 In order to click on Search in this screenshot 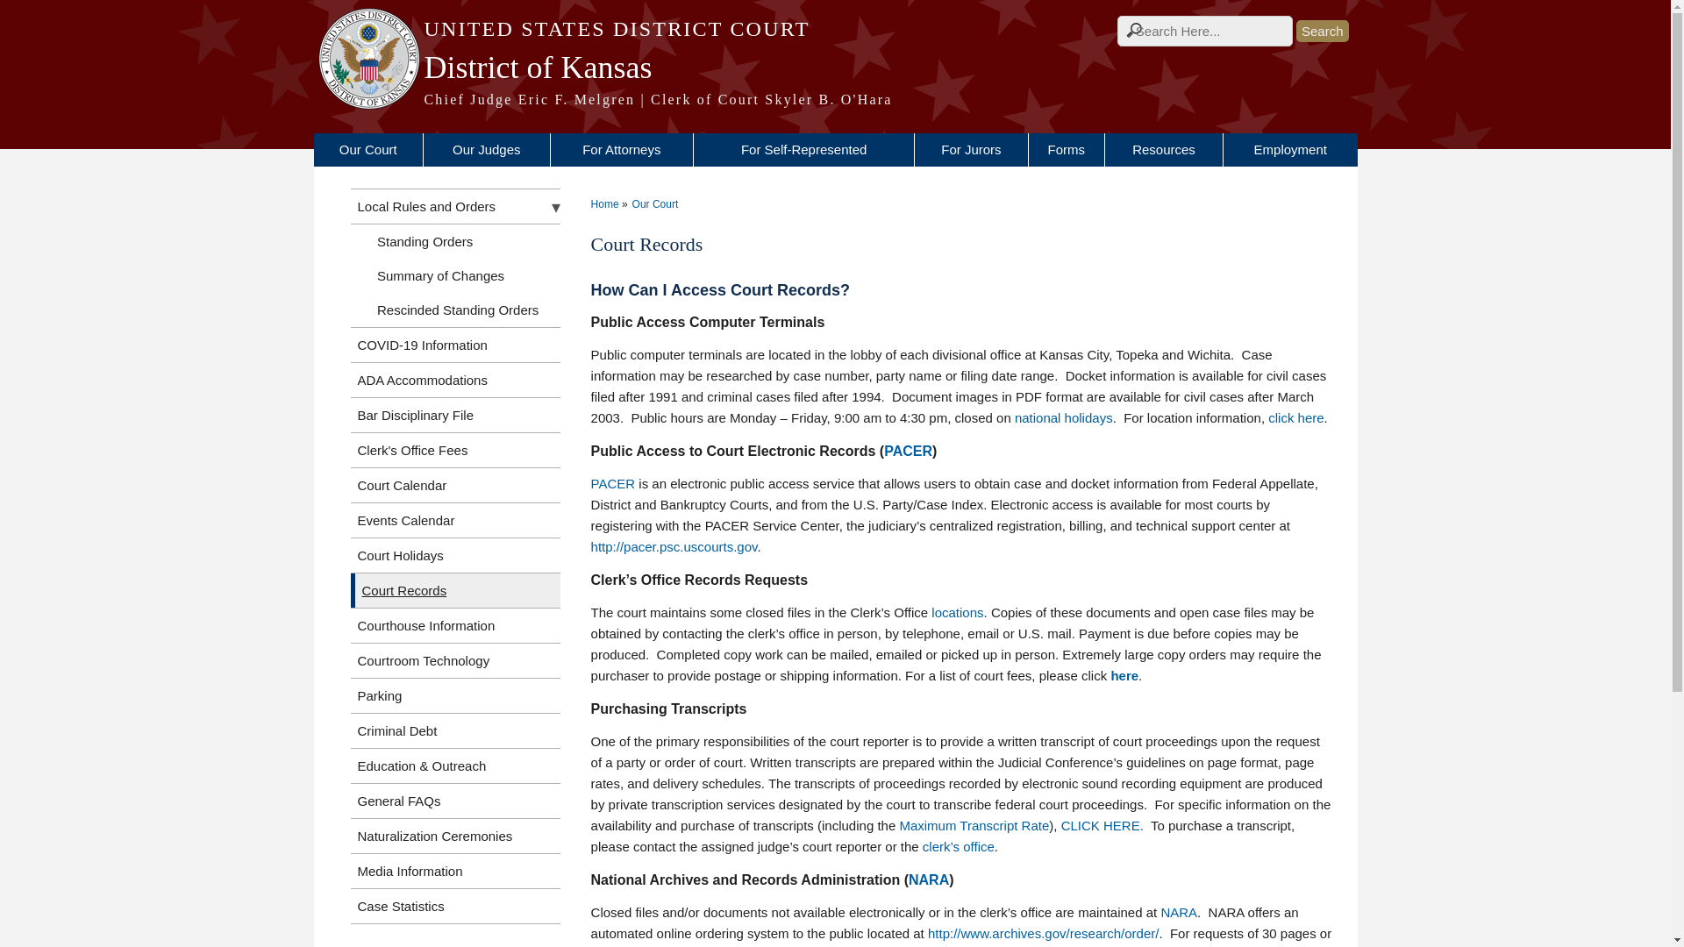, I will do `click(1323, 30)`.